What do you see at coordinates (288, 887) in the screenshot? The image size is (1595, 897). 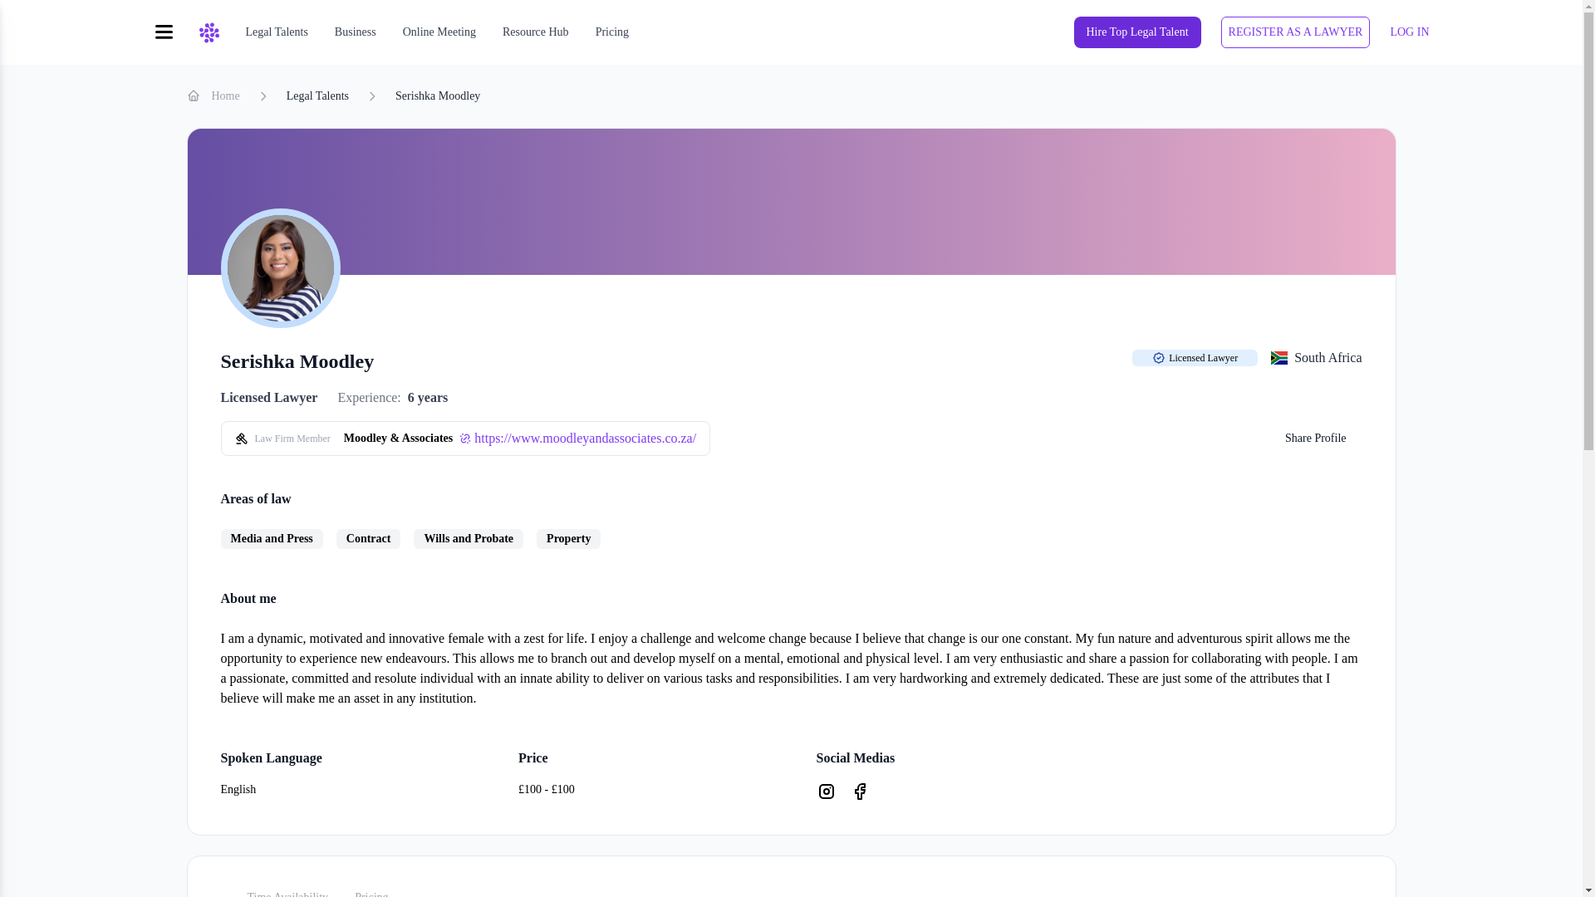 I see `Time Availability` at bounding box center [288, 887].